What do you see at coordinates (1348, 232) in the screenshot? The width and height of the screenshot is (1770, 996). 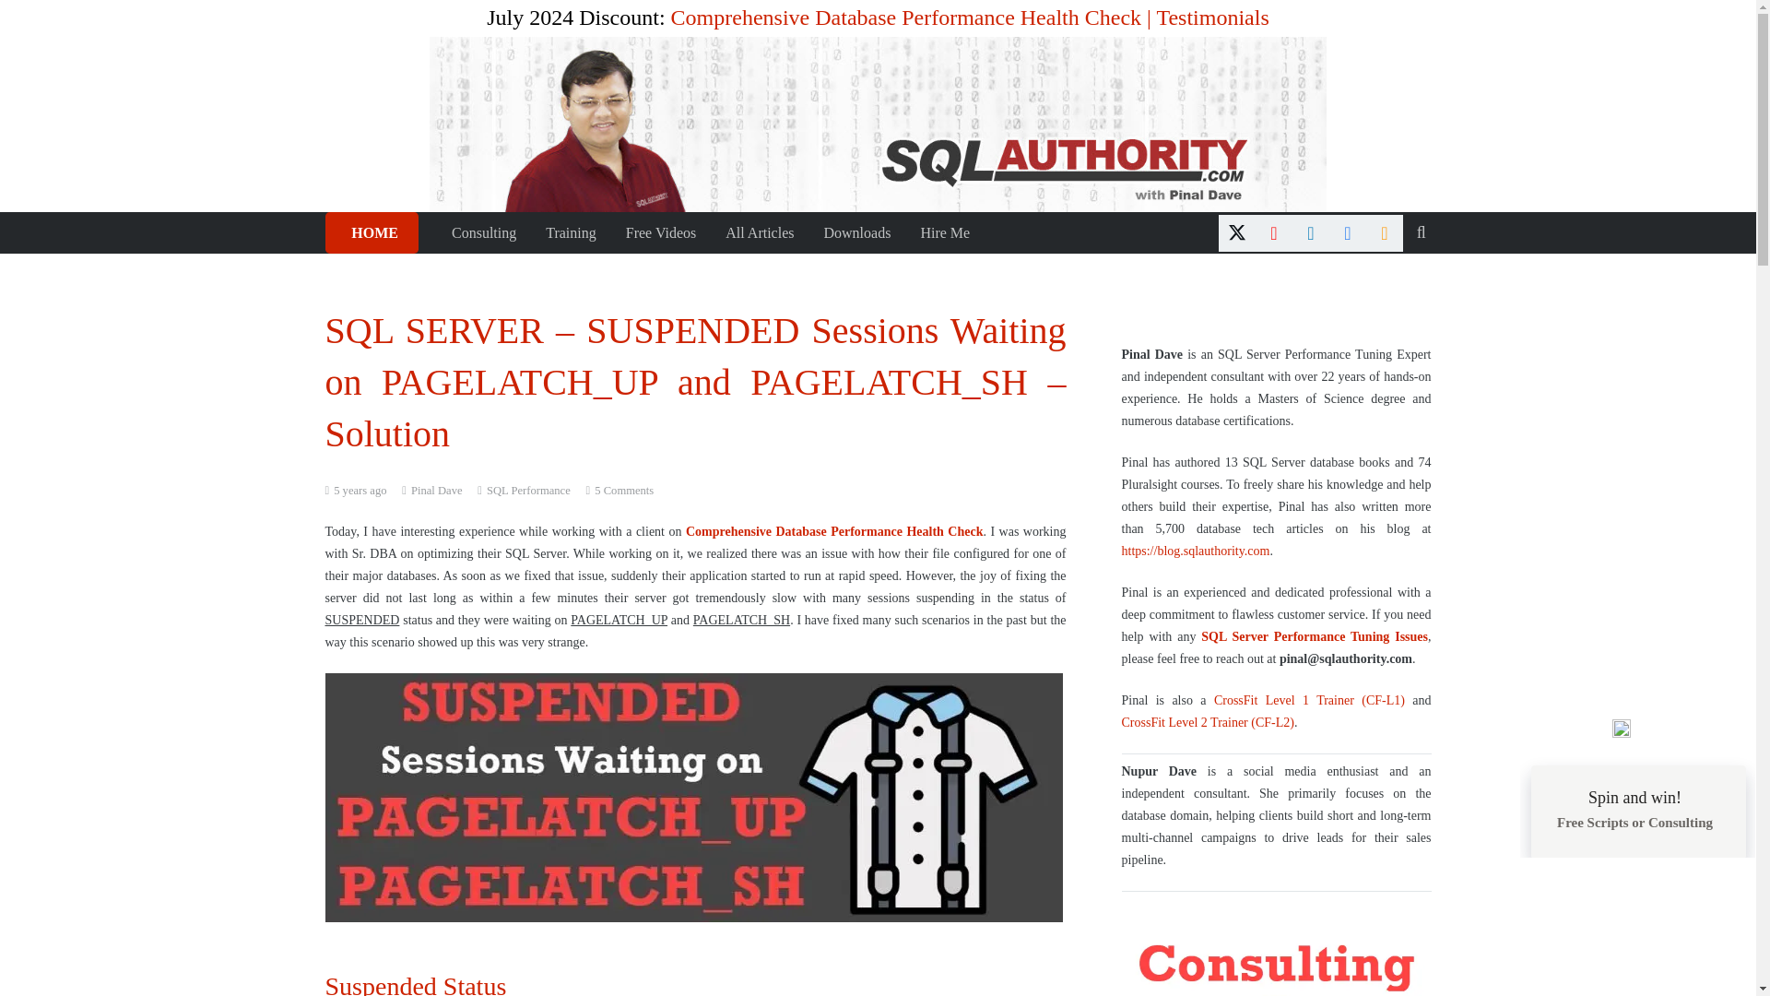 I see `Facebook` at bounding box center [1348, 232].